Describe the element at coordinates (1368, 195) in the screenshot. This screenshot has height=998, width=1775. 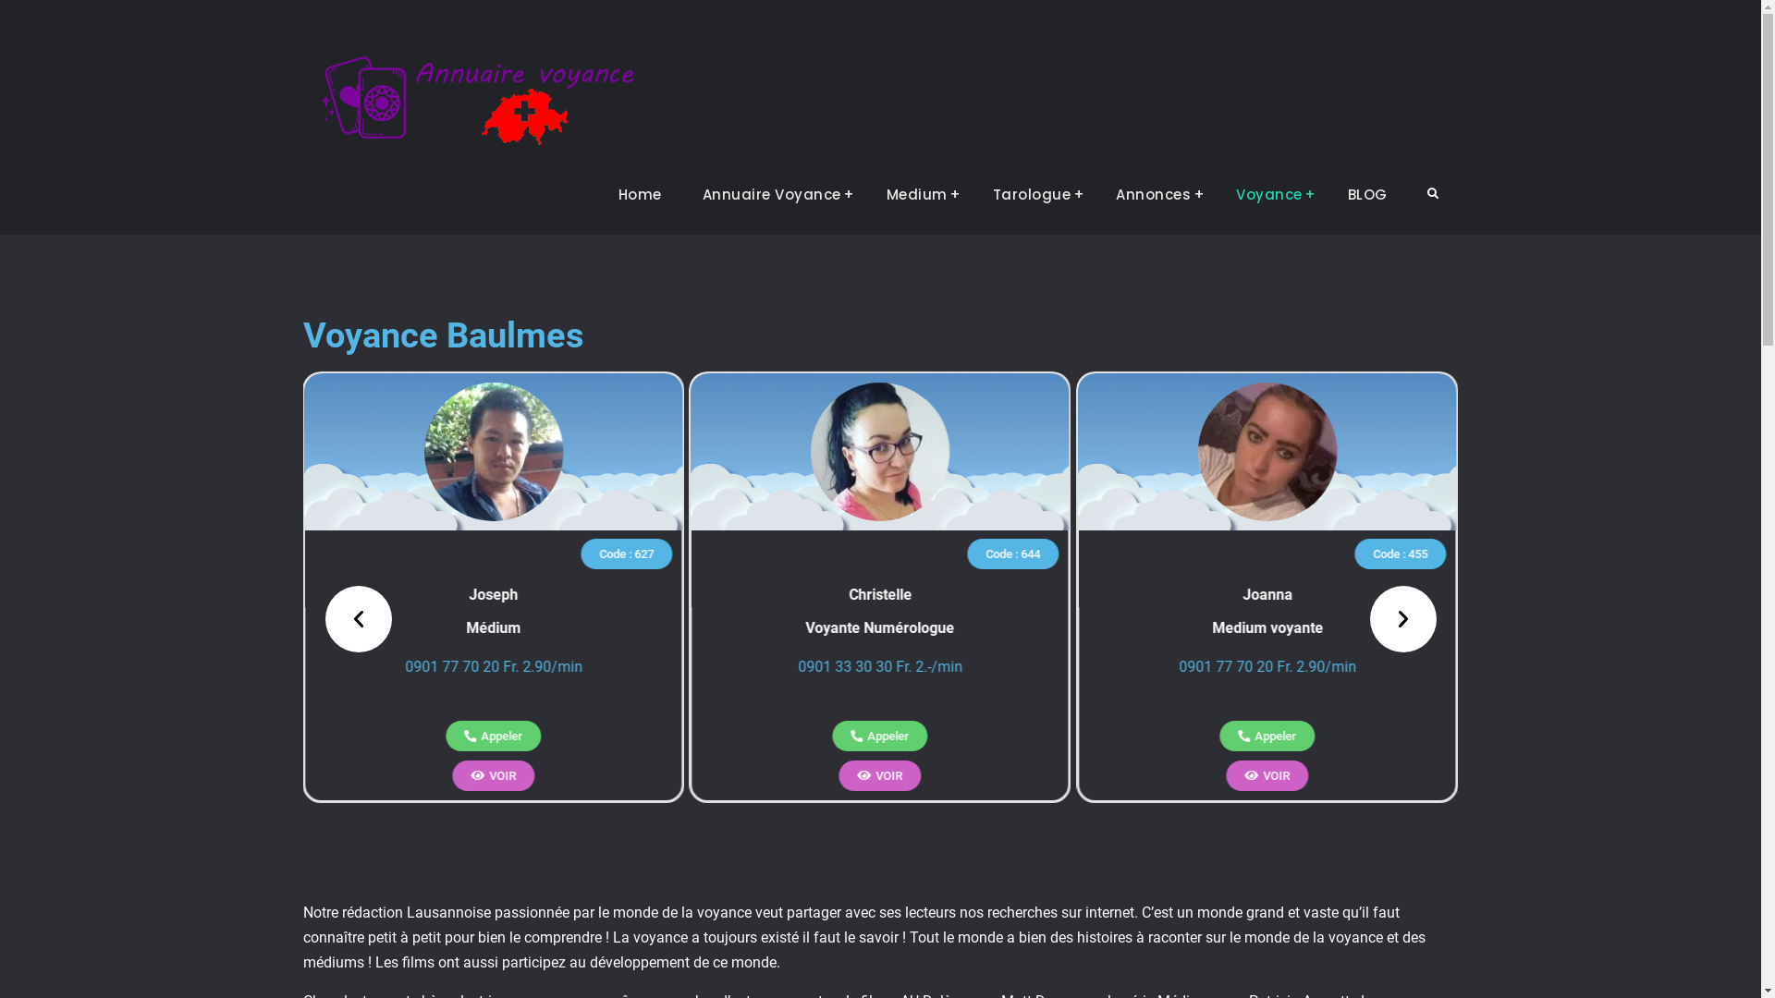
I see `BLOG` at that location.